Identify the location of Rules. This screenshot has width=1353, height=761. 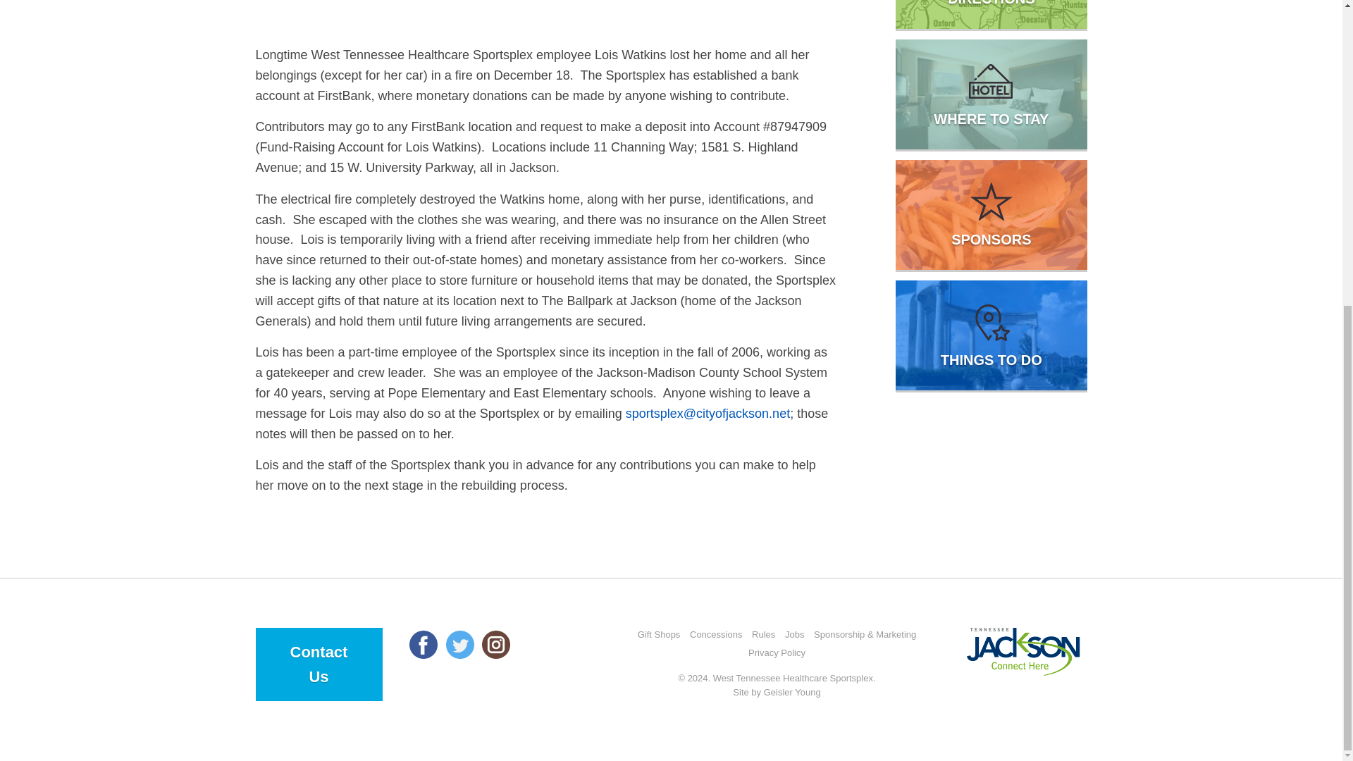
(764, 635).